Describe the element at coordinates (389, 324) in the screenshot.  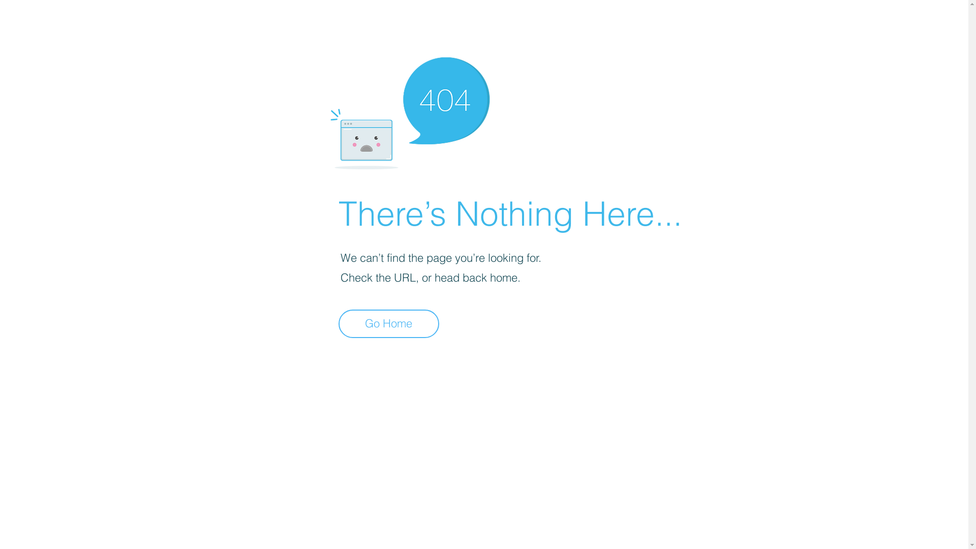
I see `Go Home` at that location.